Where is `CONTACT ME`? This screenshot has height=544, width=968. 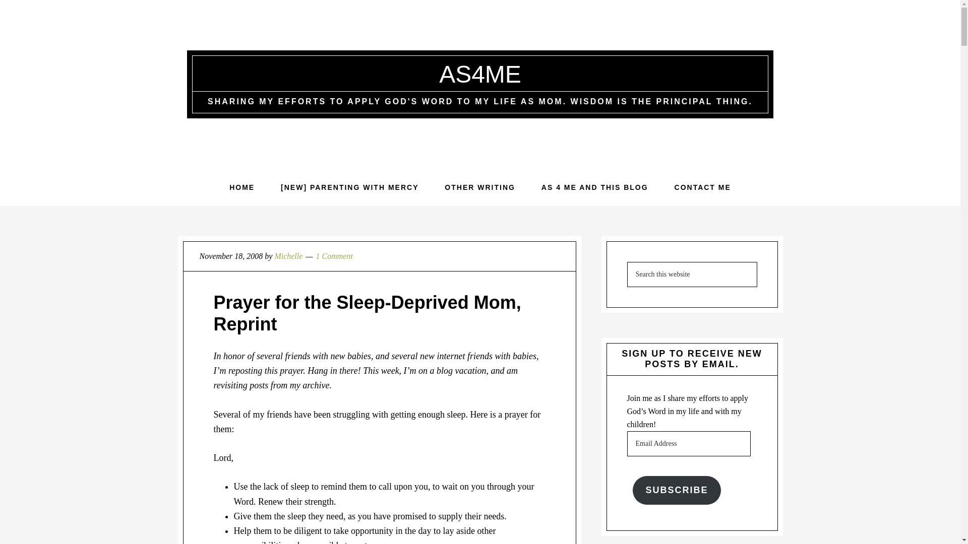 CONTACT ME is located at coordinates (703, 187).